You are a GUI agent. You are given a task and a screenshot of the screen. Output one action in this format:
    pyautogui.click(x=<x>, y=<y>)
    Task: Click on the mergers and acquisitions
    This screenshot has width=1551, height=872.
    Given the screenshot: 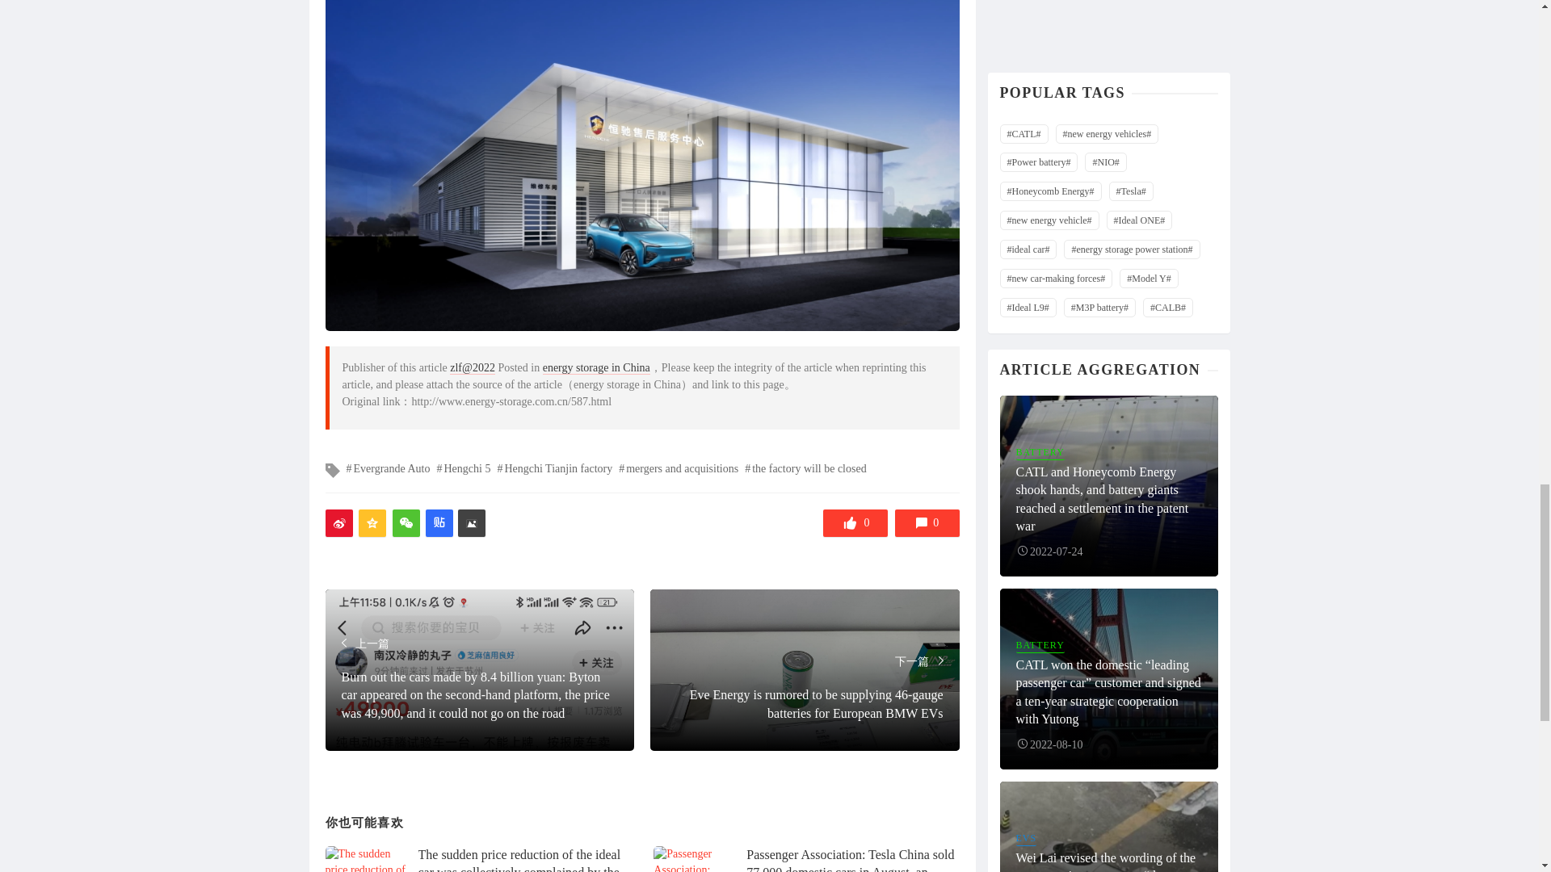 What is the action you would take?
    pyautogui.click(x=679, y=468)
    